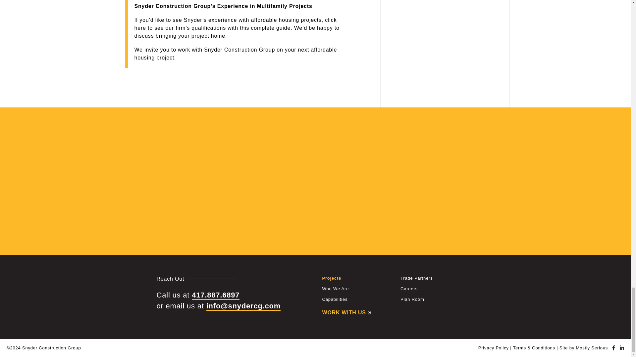  What do you see at coordinates (621, 348) in the screenshot?
I see `LinkedIn` at bounding box center [621, 348].